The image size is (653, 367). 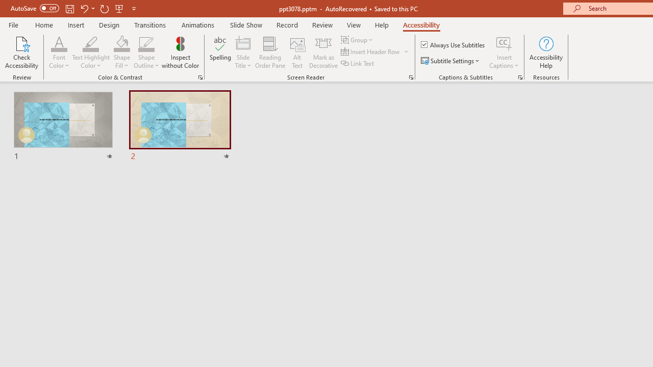 What do you see at coordinates (358, 40) in the screenshot?
I see `Group` at bounding box center [358, 40].